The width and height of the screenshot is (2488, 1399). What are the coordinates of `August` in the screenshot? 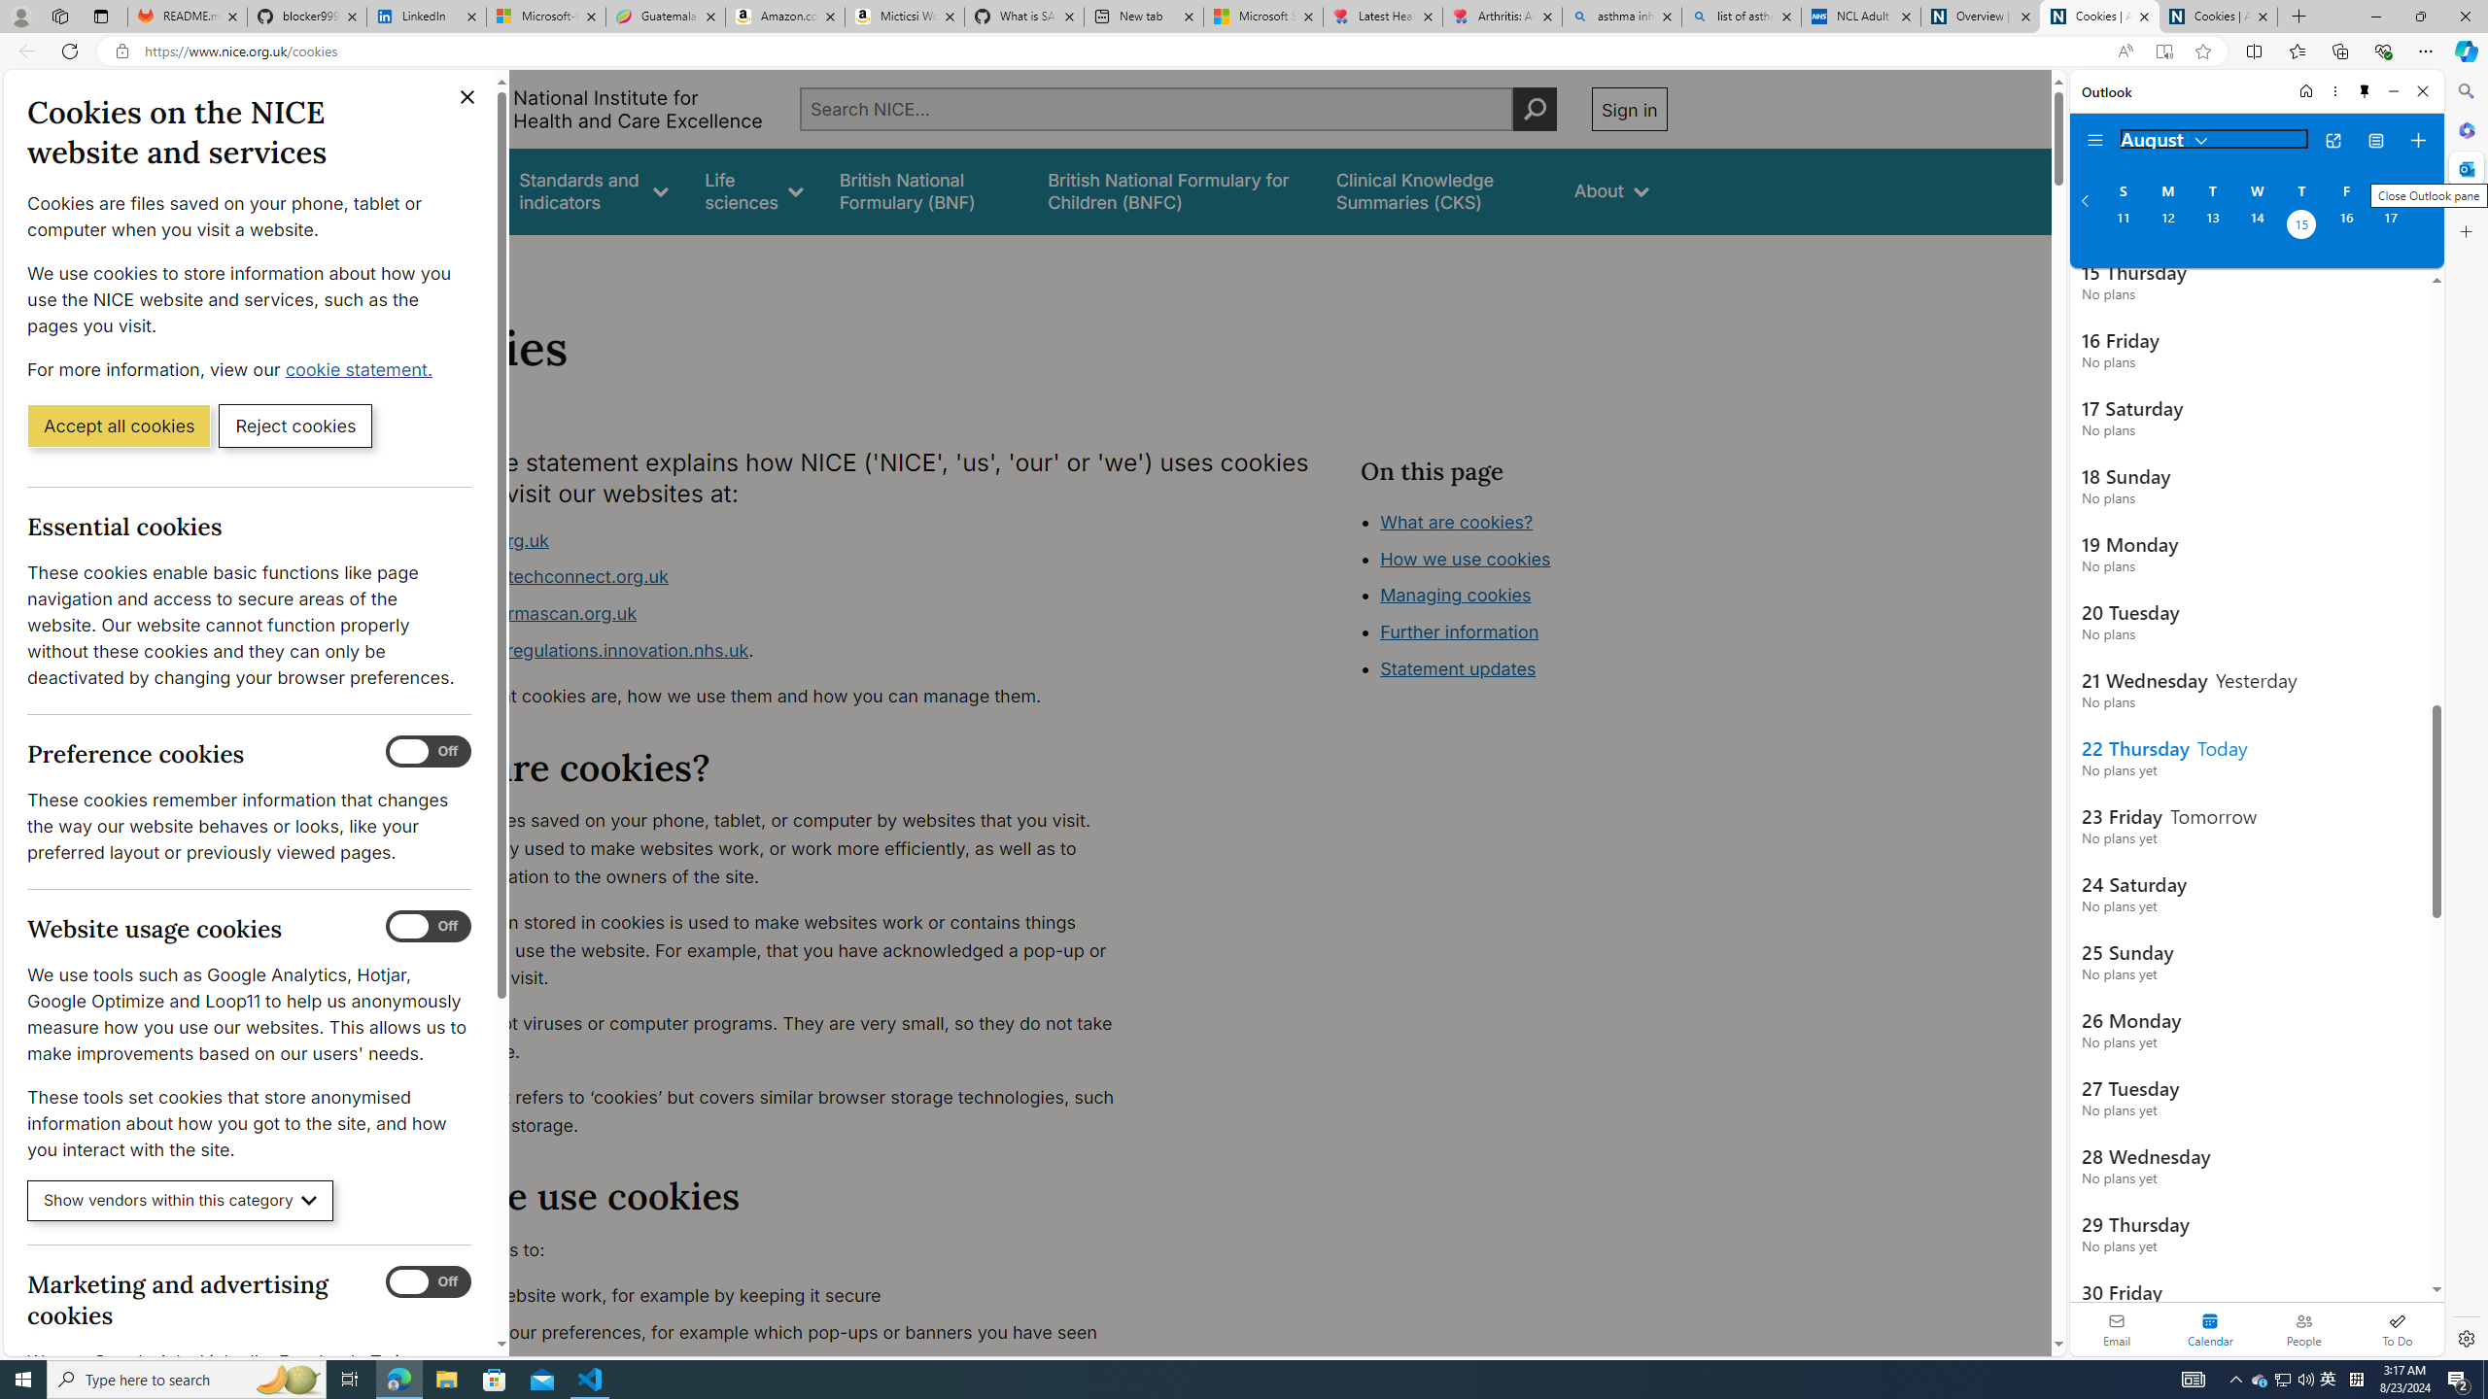 It's located at (2165, 138).